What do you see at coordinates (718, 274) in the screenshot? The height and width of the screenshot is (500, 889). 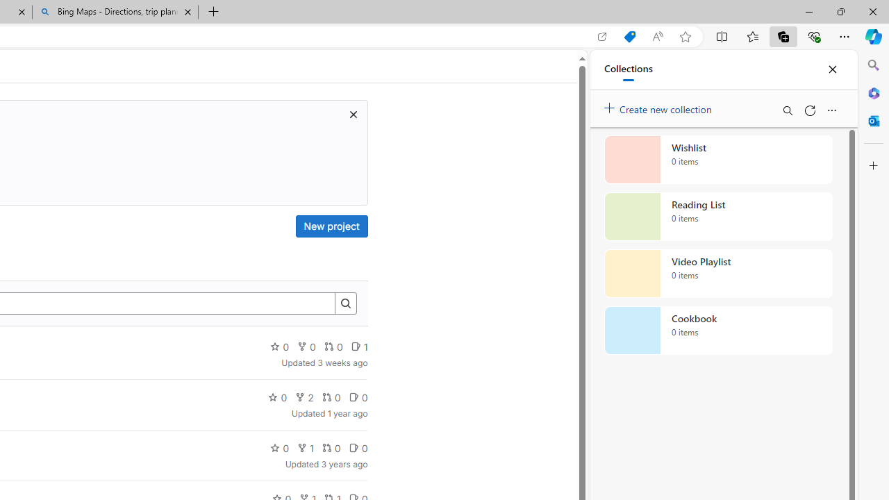 I see `Video Playlist collection, 0 items` at bounding box center [718, 274].